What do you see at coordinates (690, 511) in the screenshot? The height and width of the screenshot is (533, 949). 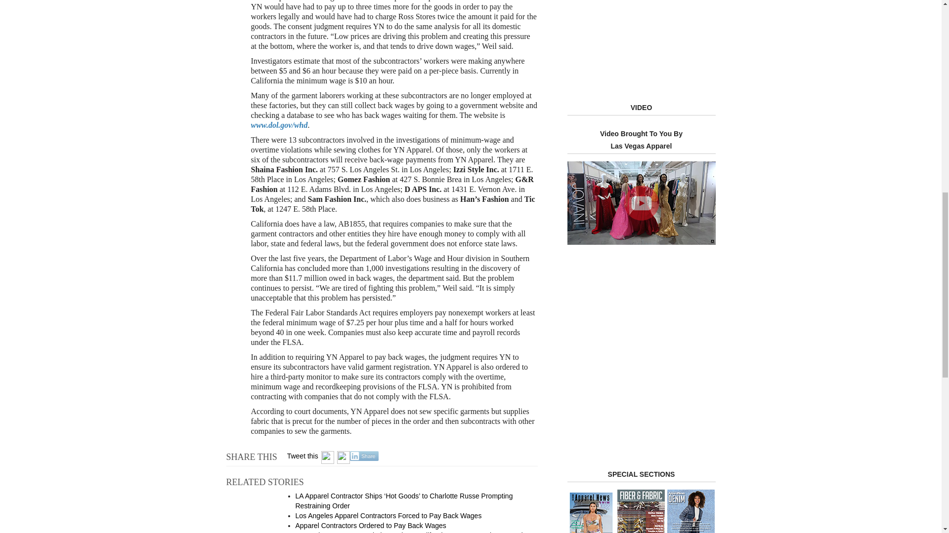 I see `Textile Preview` at bounding box center [690, 511].